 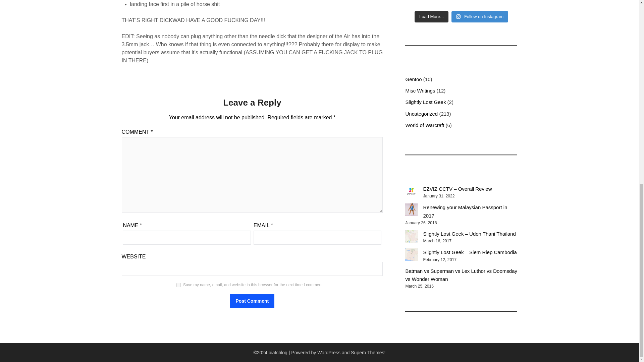 What do you see at coordinates (421, 113) in the screenshot?
I see `Uncategorized` at bounding box center [421, 113].